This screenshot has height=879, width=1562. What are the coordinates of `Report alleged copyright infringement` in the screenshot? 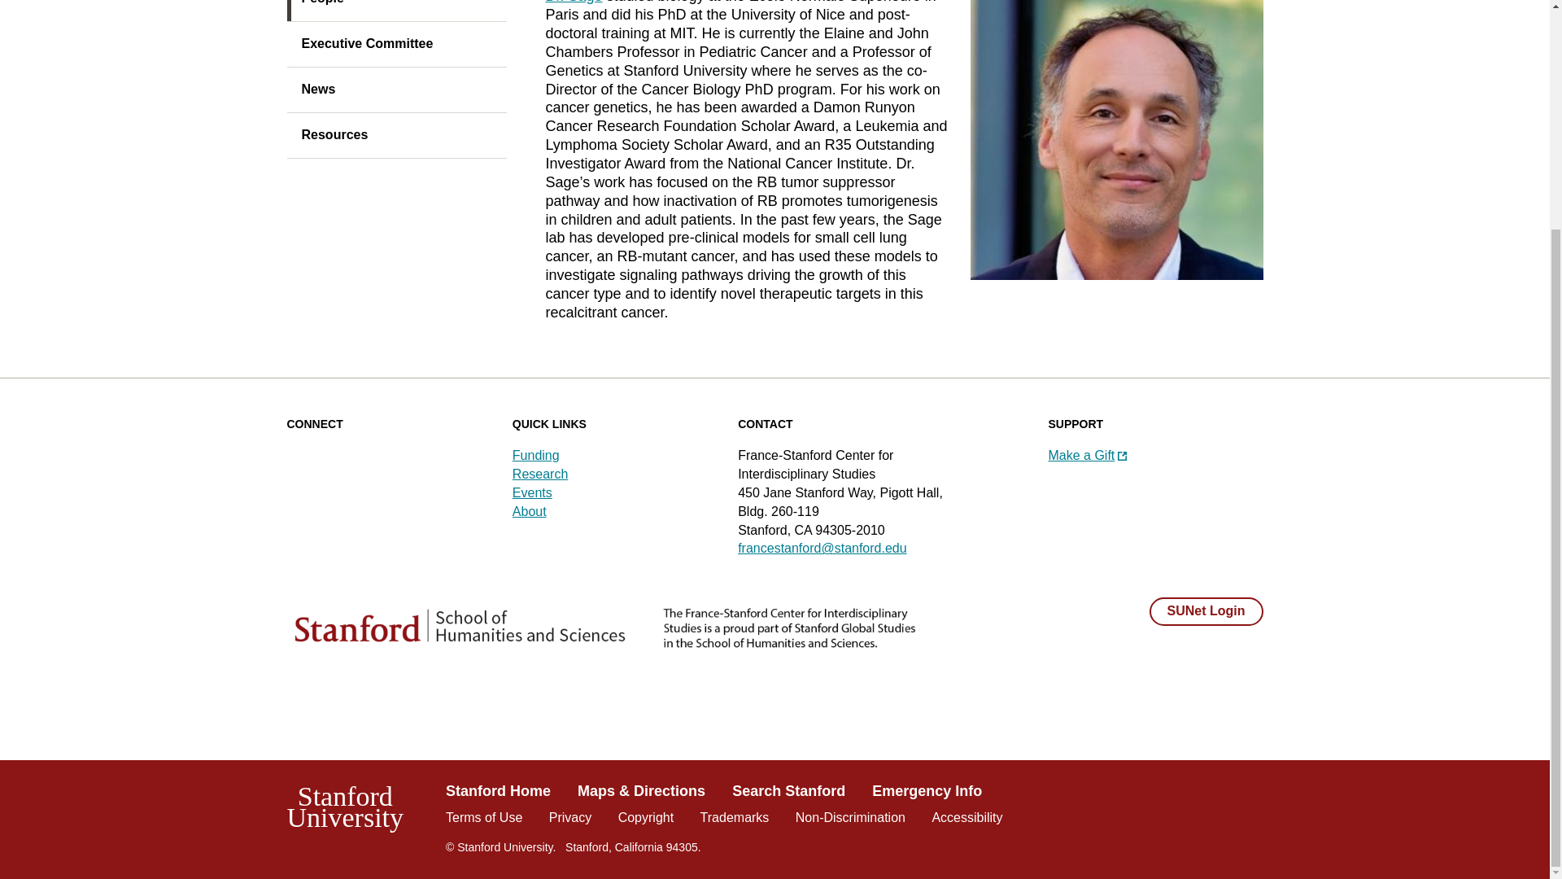 It's located at (646, 817).